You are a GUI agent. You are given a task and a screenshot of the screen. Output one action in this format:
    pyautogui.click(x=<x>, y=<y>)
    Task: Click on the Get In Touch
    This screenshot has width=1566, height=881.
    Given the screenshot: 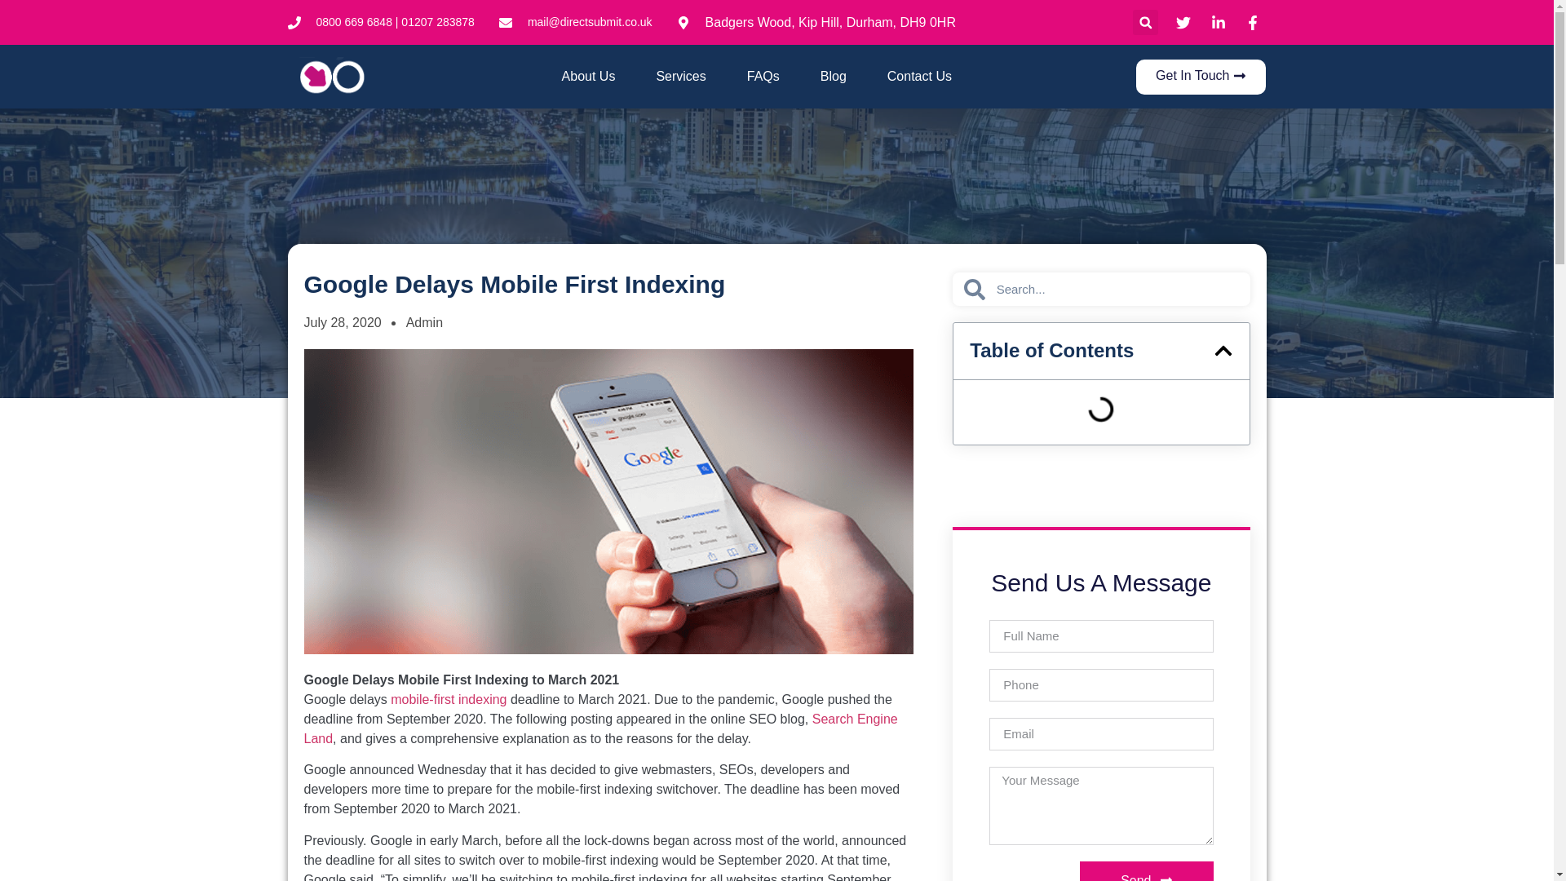 What is the action you would take?
    pyautogui.click(x=1201, y=76)
    